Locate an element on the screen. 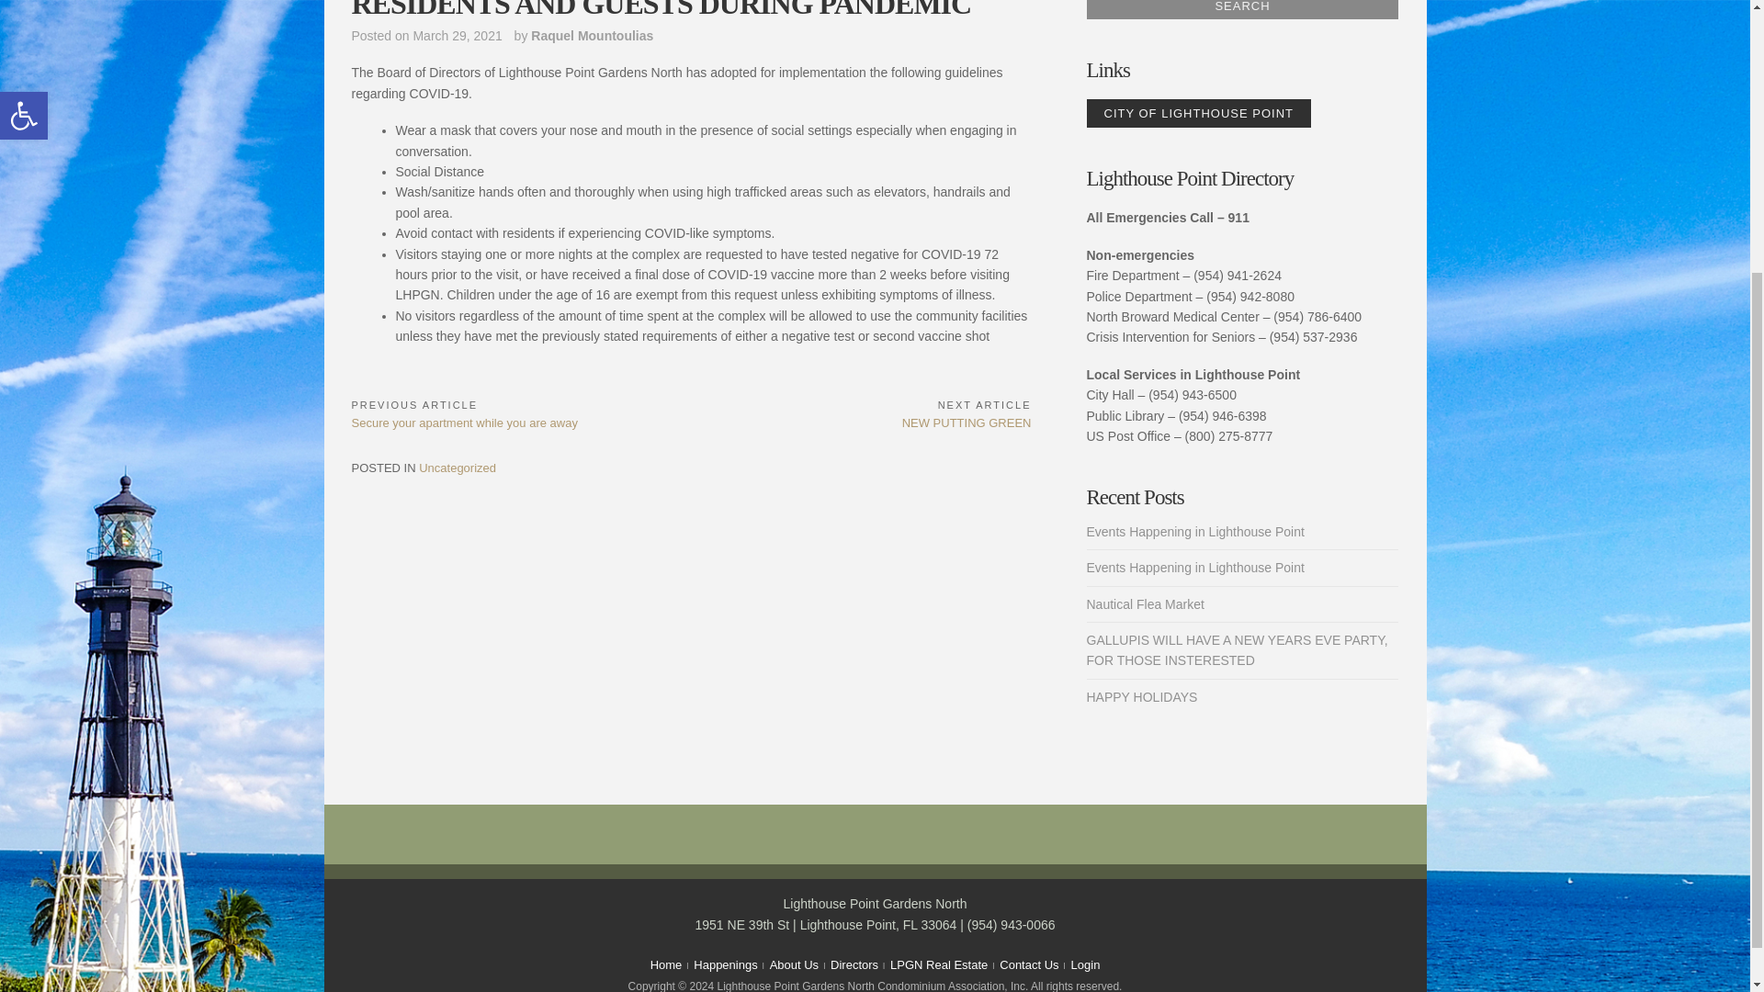  Nautical Flea Market is located at coordinates (1145, 604).